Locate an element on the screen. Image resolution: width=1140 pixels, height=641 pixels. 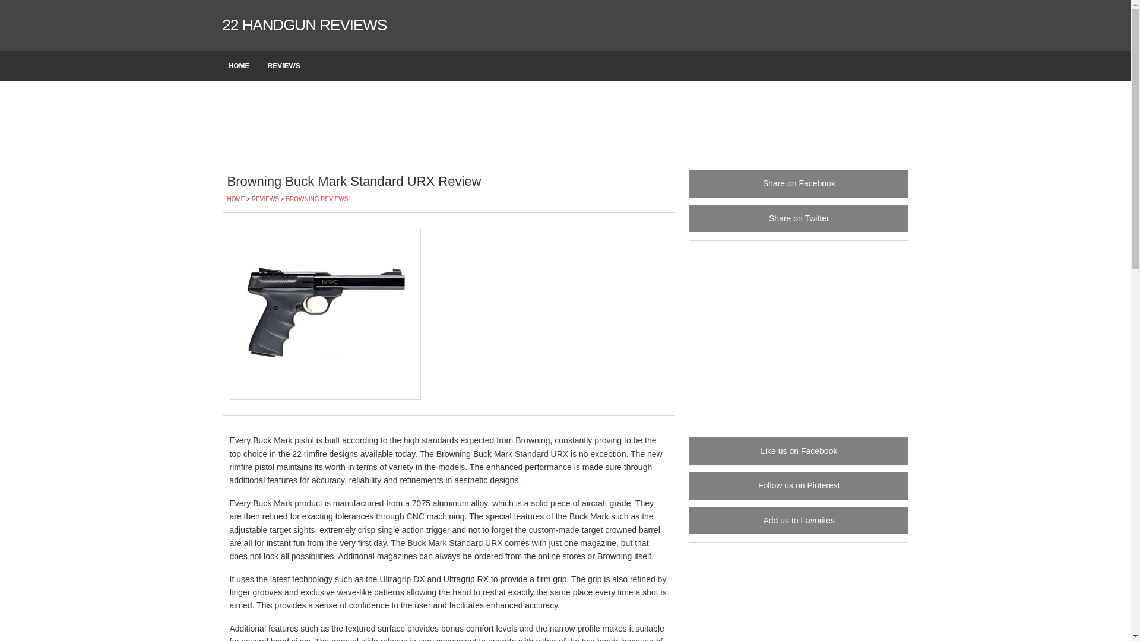
Add us to Favorites is located at coordinates (799, 521).